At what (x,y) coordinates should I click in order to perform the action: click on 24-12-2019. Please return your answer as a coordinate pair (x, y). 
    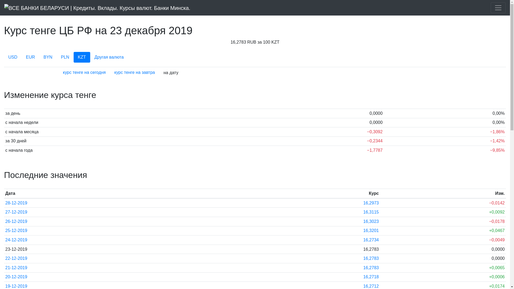
    Looking at the image, I should click on (16, 240).